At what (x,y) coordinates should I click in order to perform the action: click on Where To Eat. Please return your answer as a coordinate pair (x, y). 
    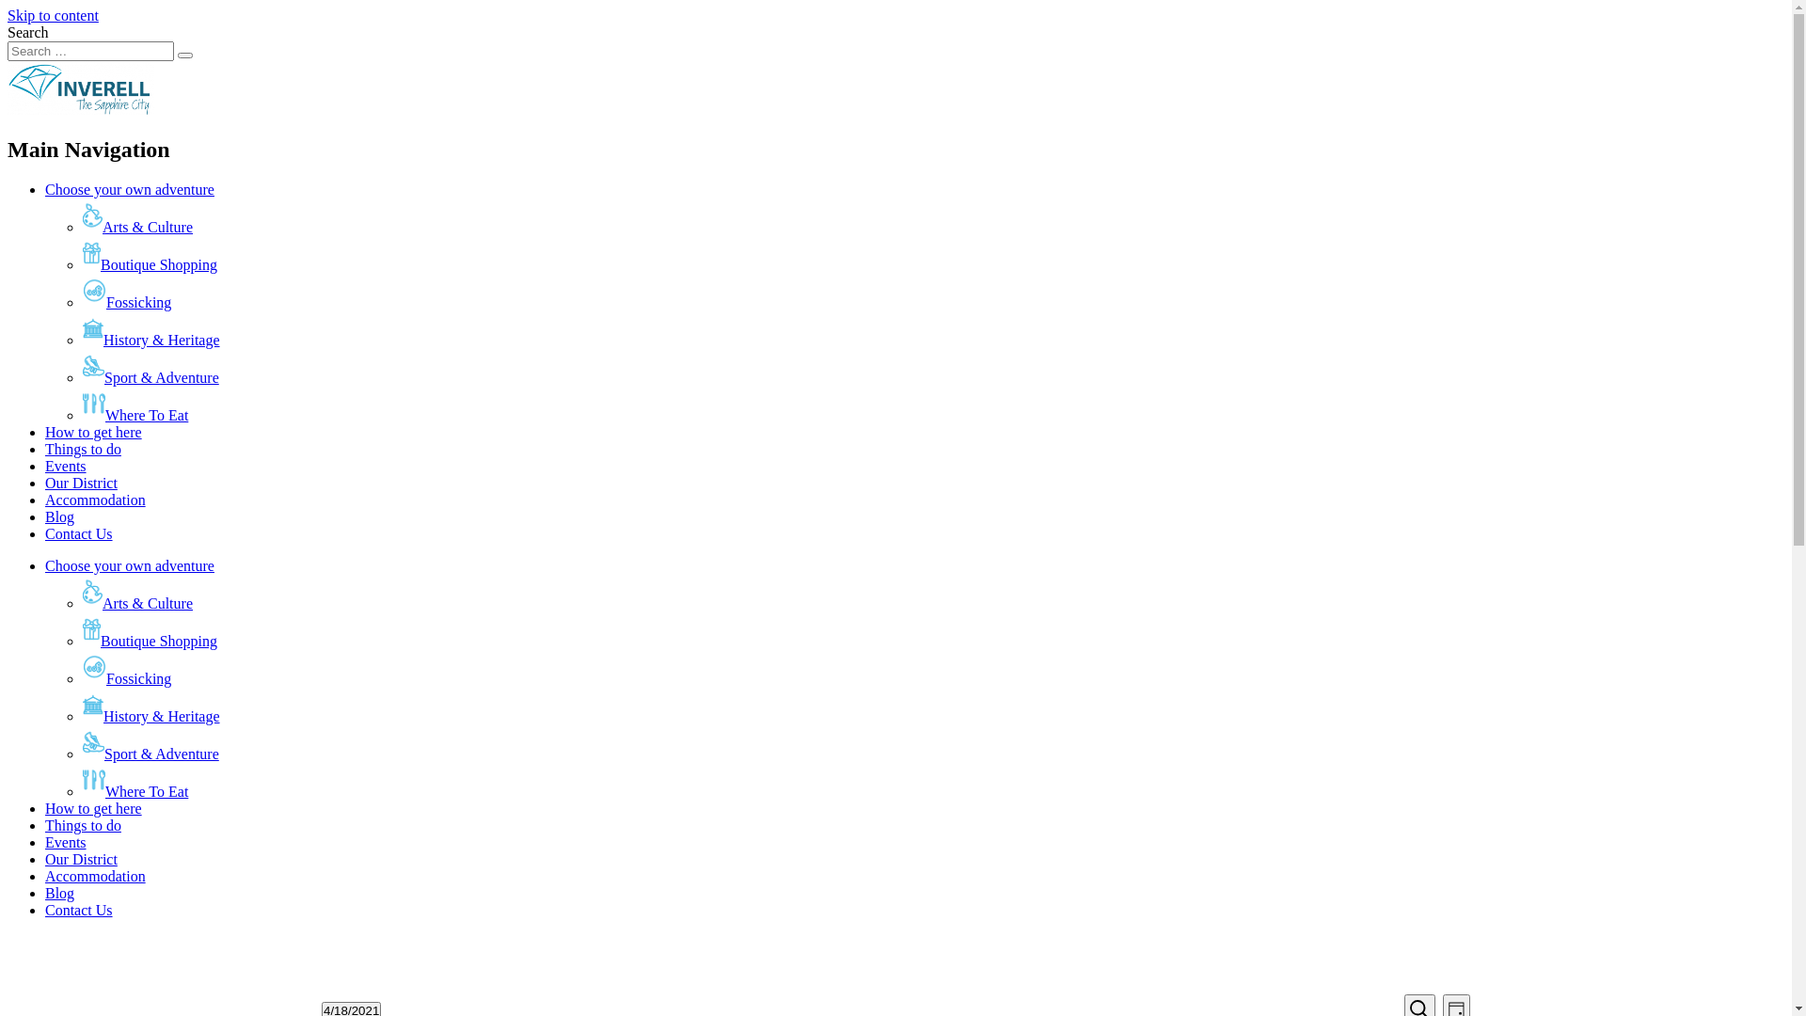
    Looking at the image, I should click on (135, 416).